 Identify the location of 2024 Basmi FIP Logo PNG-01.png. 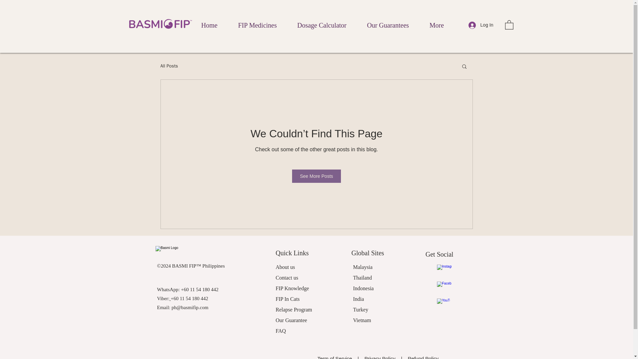
(193, 253).